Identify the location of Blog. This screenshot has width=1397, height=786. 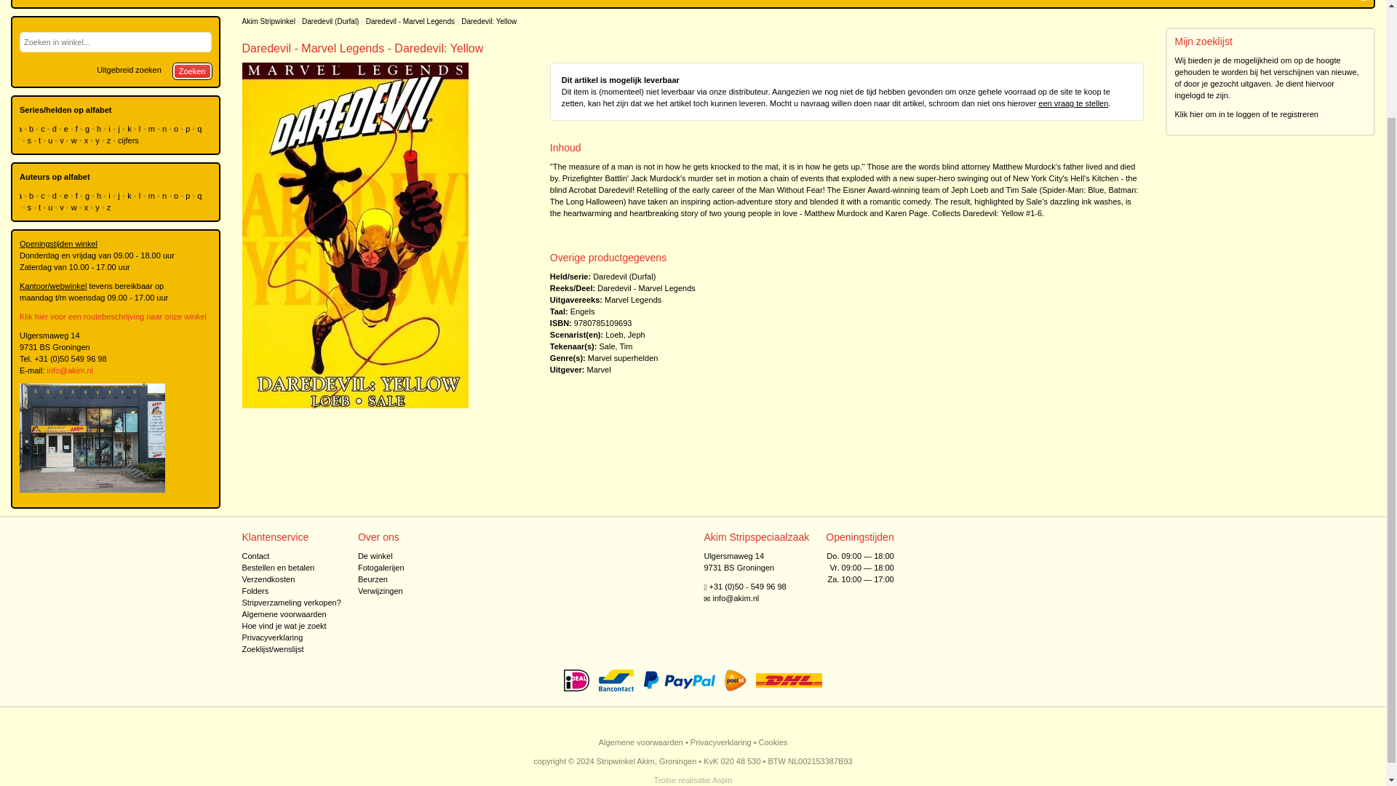
(36, 3).